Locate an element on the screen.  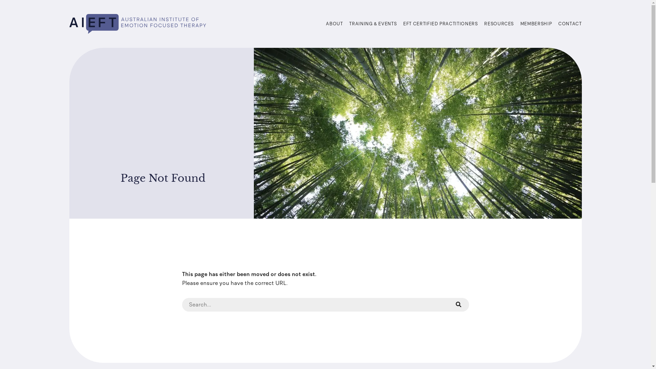
CONTACT is located at coordinates (570, 24).